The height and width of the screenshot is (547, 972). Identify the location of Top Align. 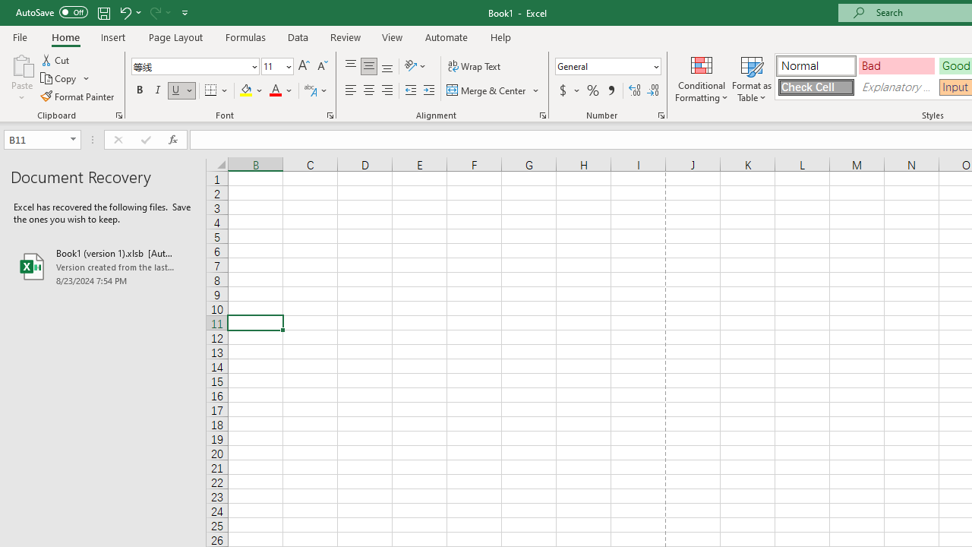
(351, 67).